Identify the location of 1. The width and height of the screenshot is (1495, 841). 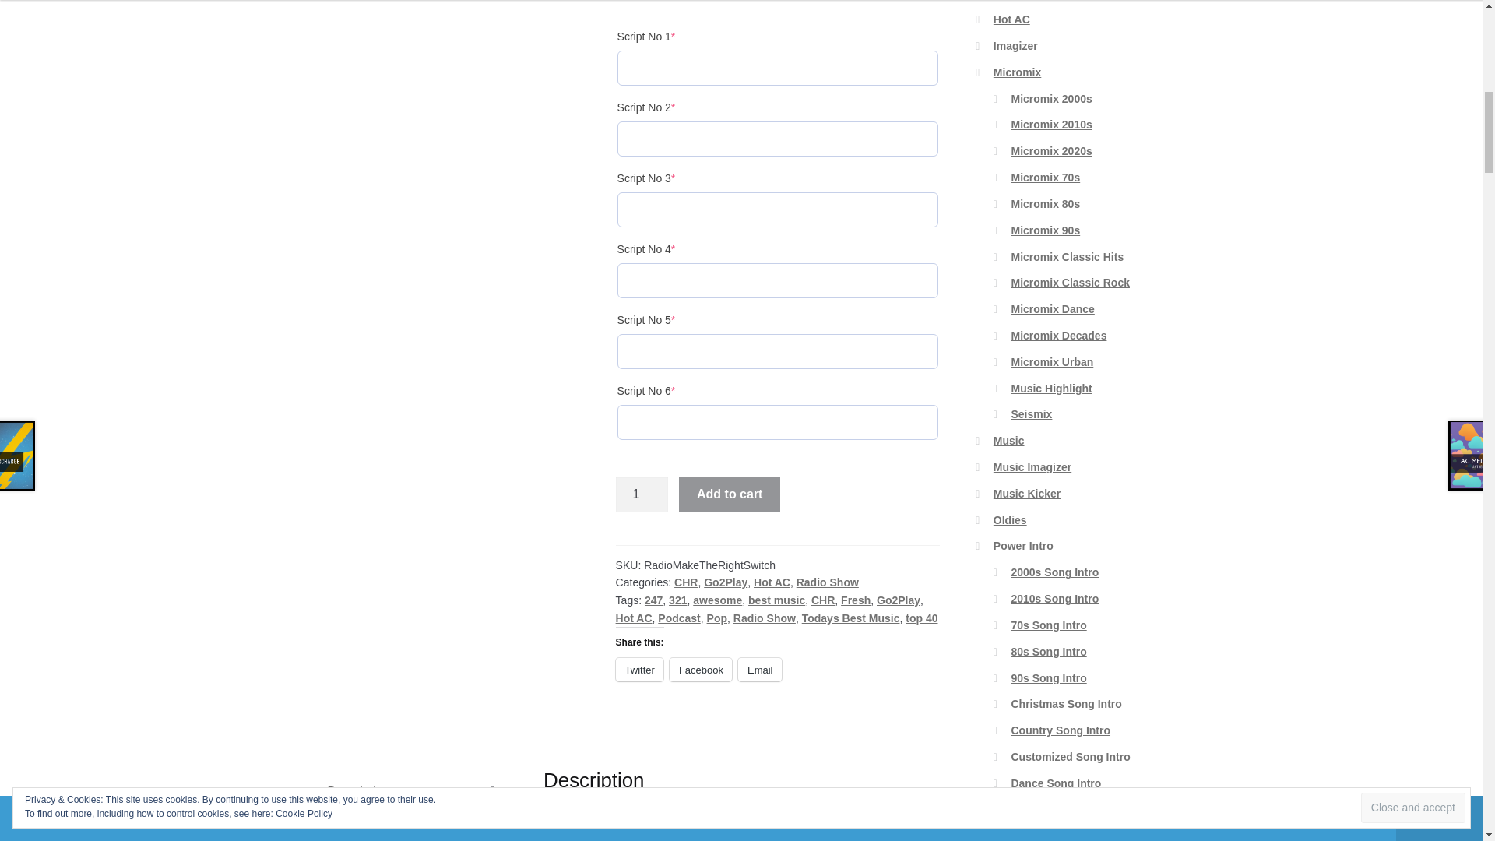
(642, 494).